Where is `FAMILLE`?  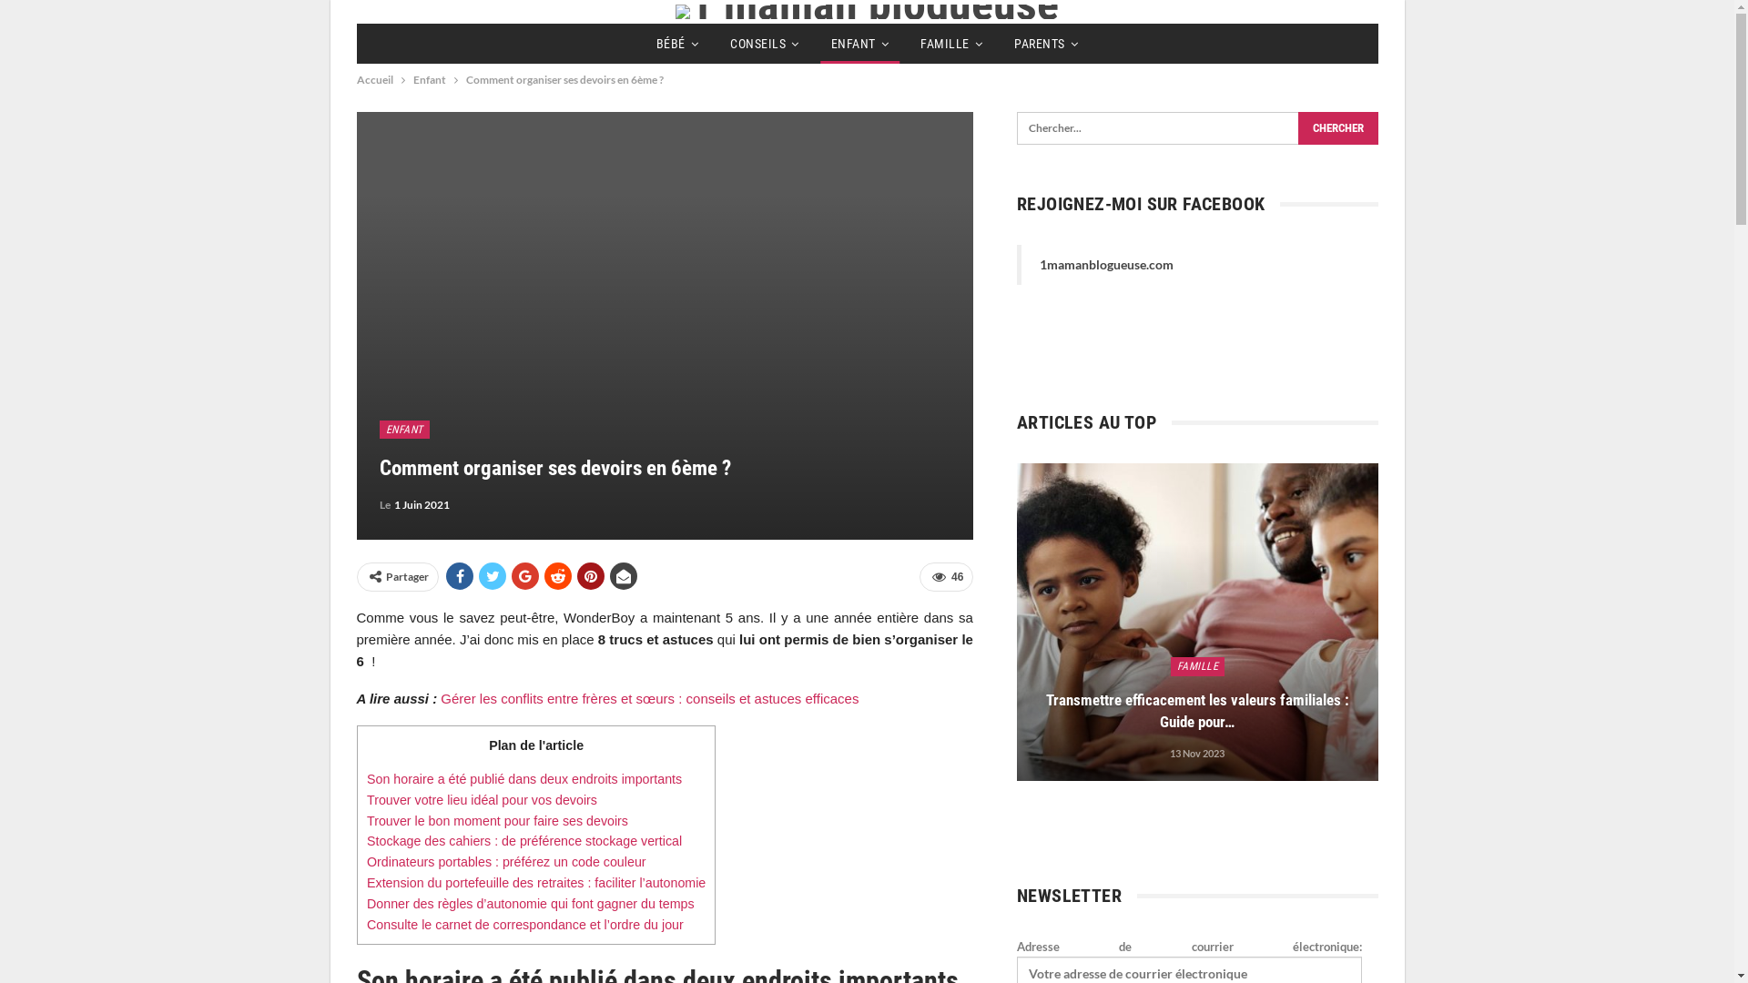 FAMILLE is located at coordinates (1197, 666).